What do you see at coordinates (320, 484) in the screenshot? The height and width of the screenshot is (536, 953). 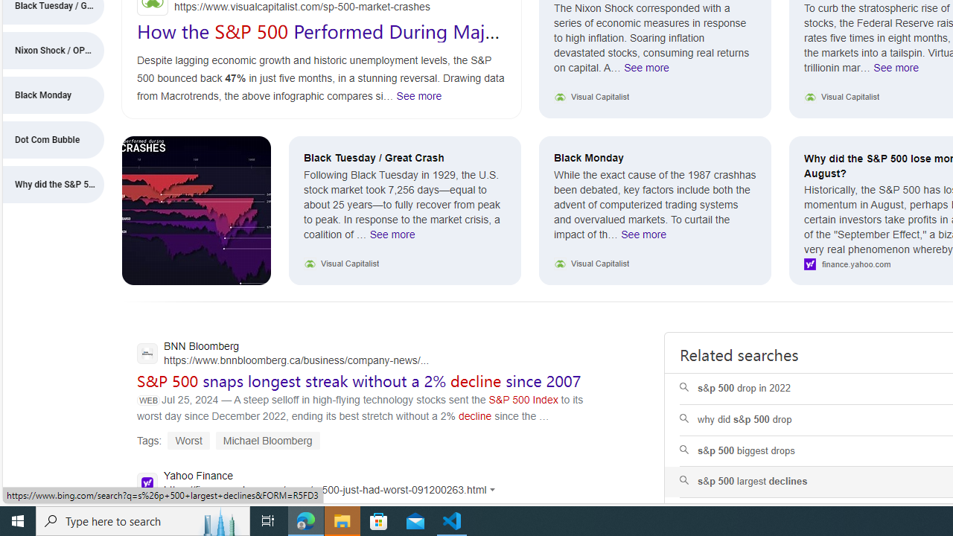 I see `Yahoo Finance` at bounding box center [320, 484].